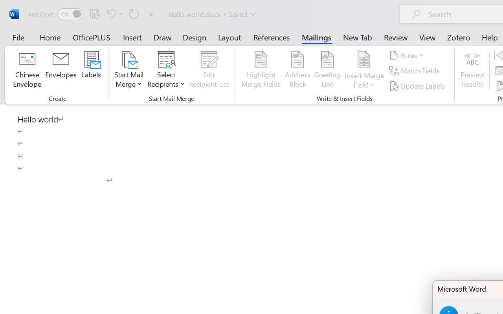 The height and width of the screenshot is (314, 503). Describe the element at coordinates (55, 14) in the screenshot. I see `AutoSave` at that location.